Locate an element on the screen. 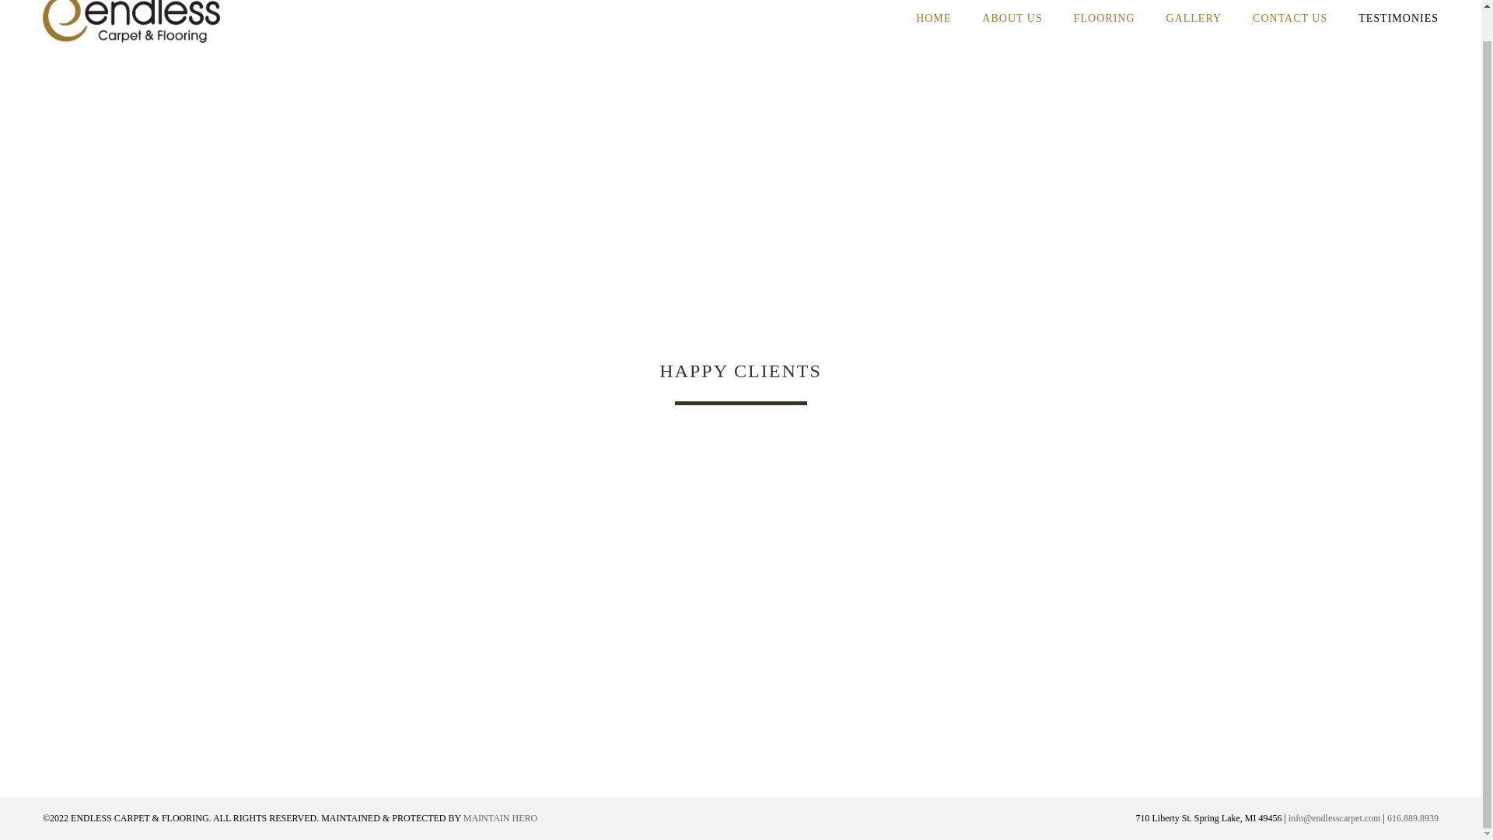 This screenshot has width=1493, height=840. HOME is located at coordinates (933, 34).